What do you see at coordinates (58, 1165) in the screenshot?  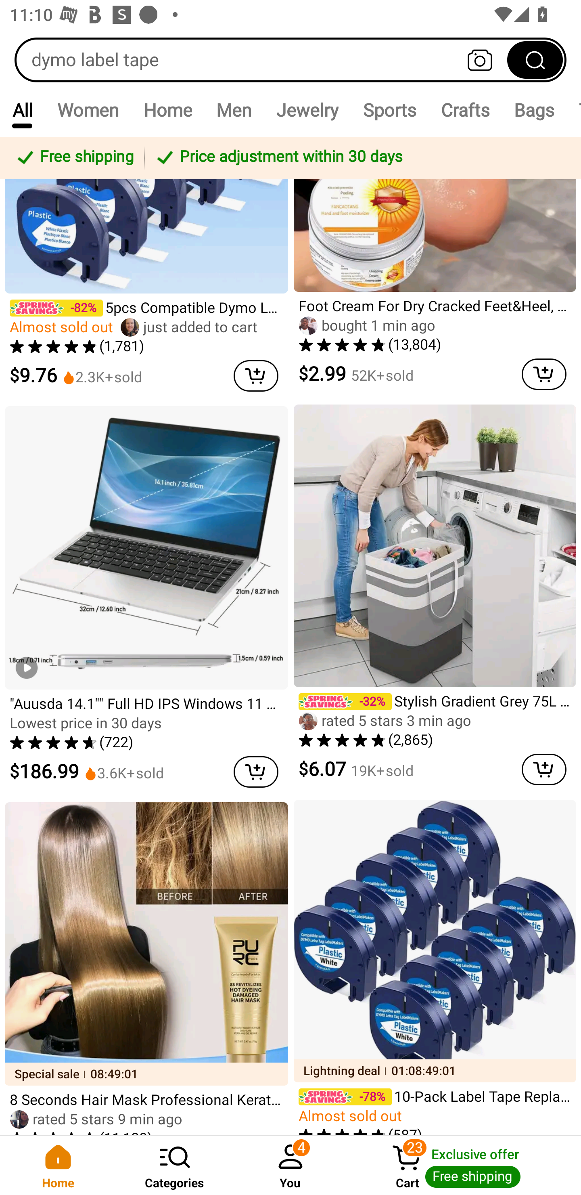 I see `Home` at bounding box center [58, 1165].